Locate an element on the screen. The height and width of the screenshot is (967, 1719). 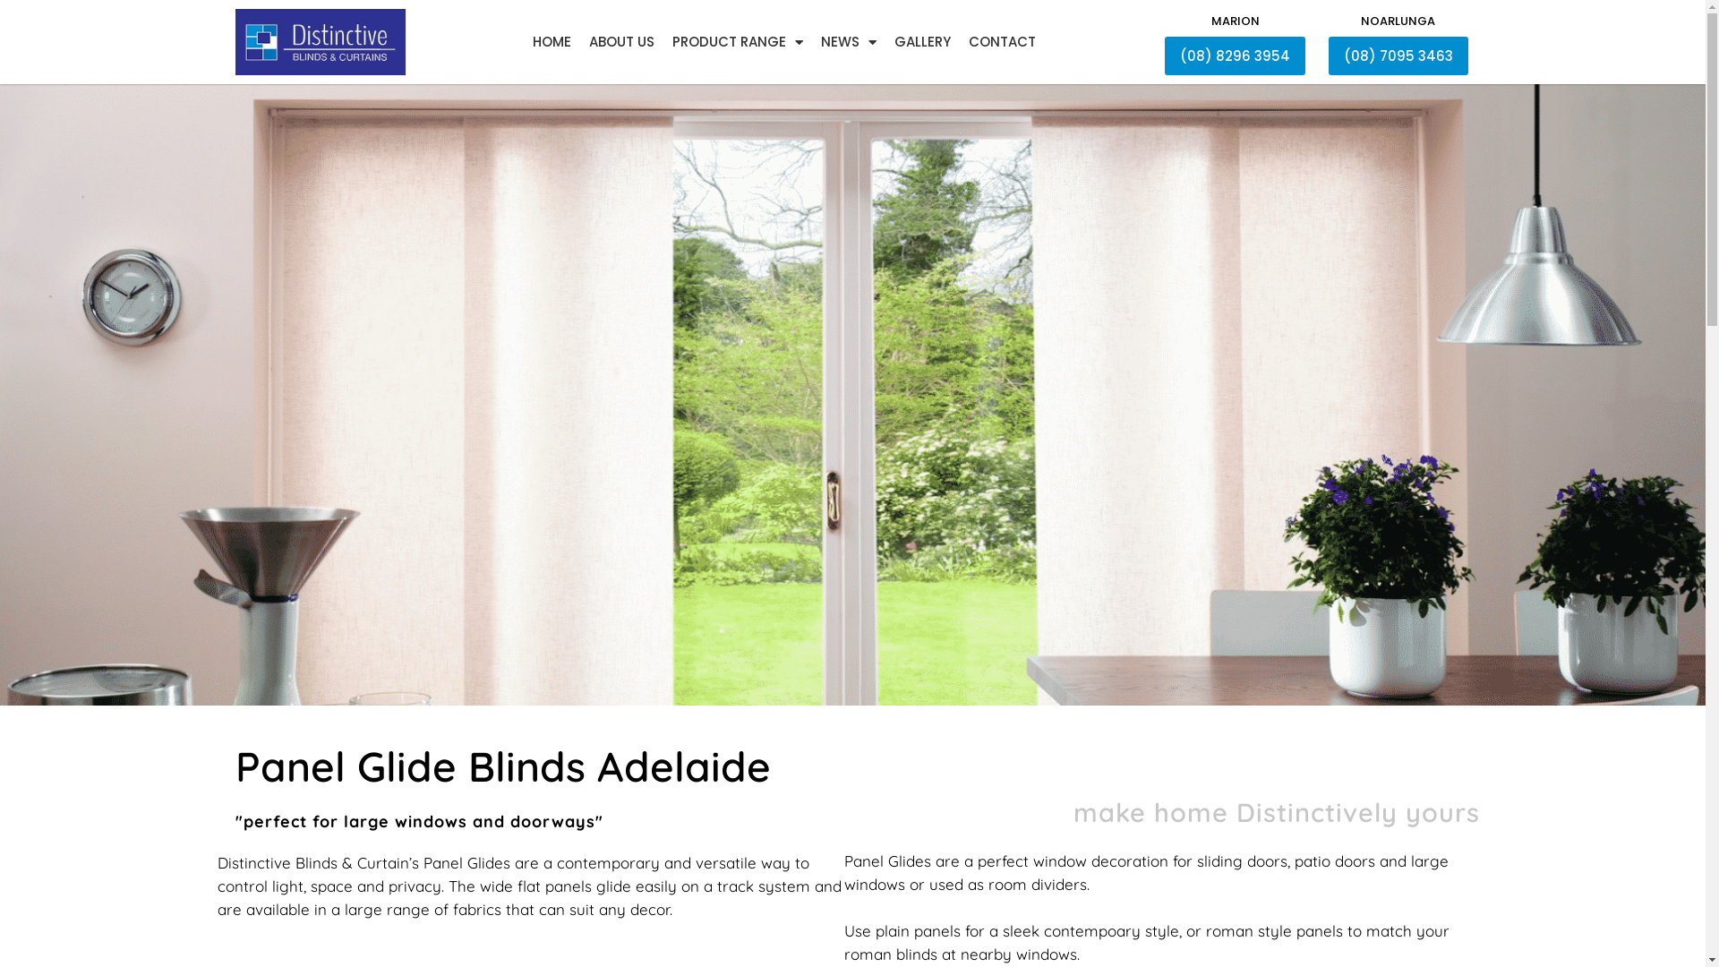
HOME is located at coordinates (552, 42).